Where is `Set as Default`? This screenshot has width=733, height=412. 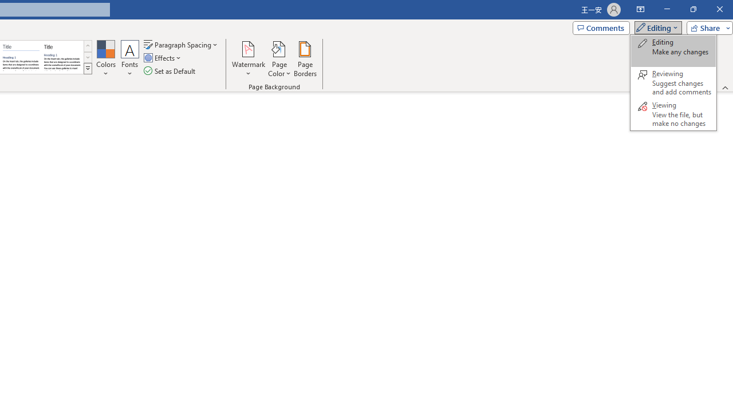
Set as Default is located at coordinates (171, 71).